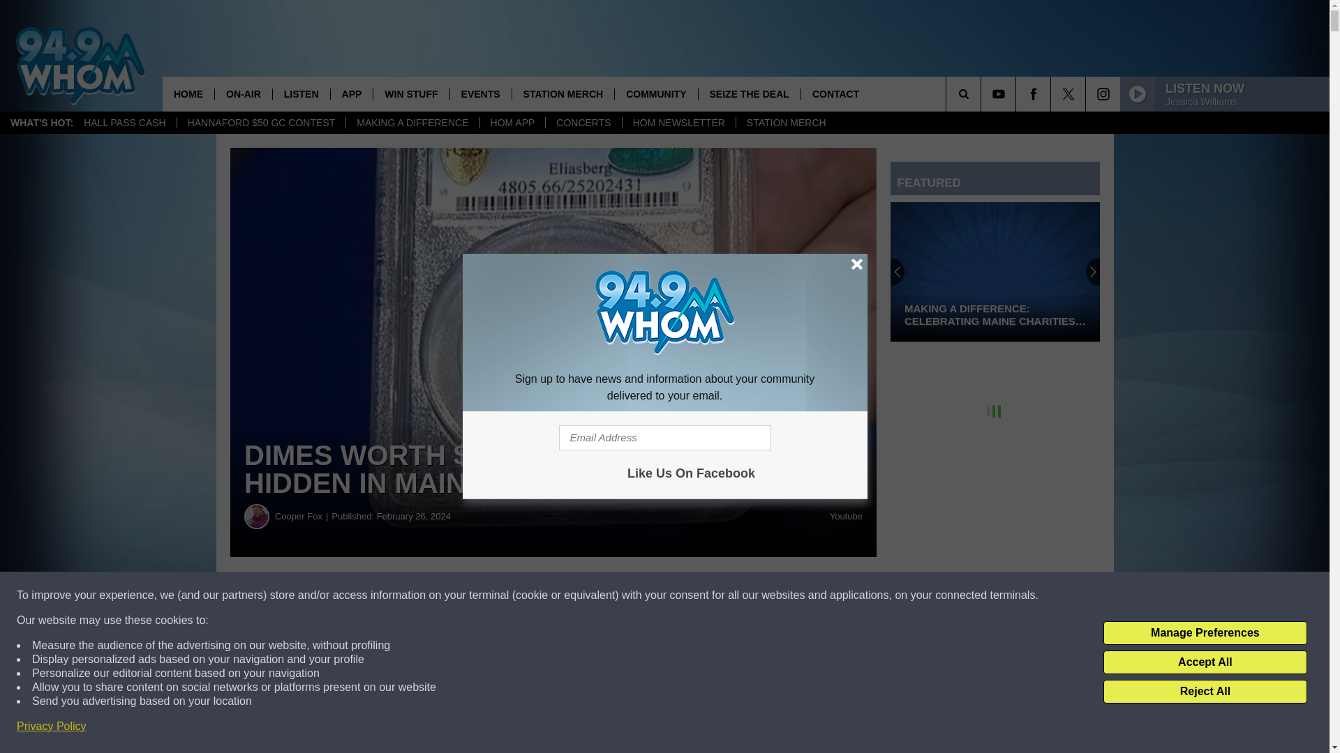 The width and height of the screenshot is (1340, 753). Describe the element at coordinates (678, 123) in the screenshot. I see `HOM NEWSLETTER` at that location.